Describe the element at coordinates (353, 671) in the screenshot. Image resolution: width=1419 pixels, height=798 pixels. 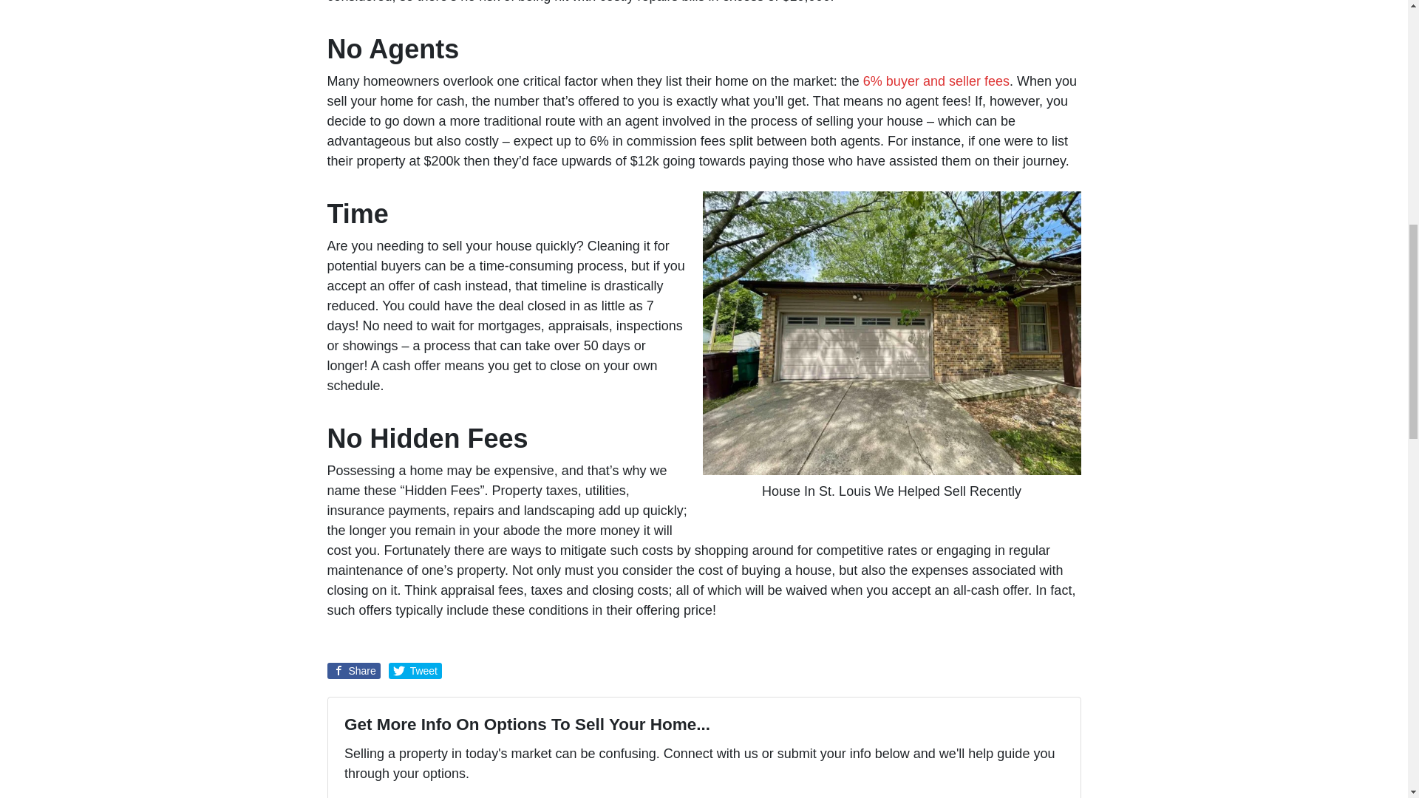
I see `Share` at that location.